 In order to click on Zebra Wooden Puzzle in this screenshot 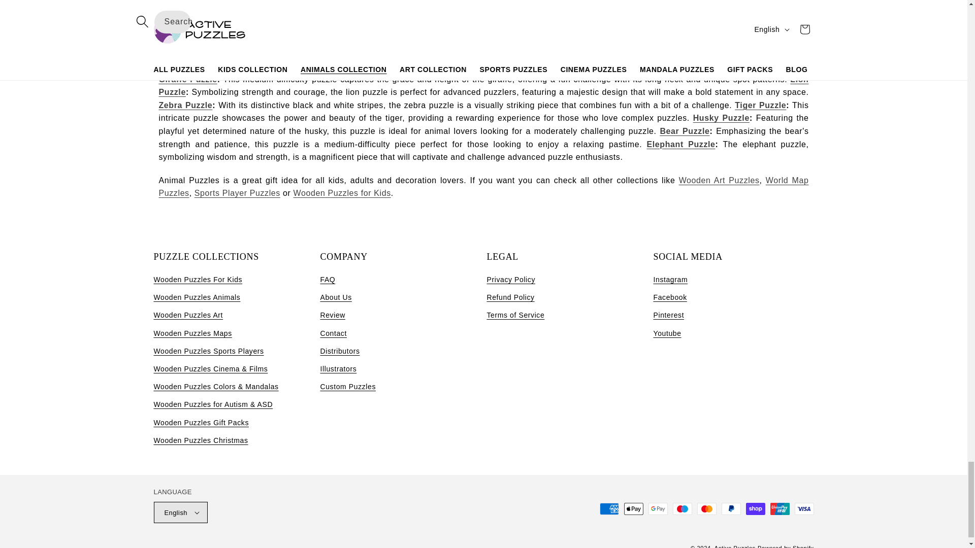, I will do `click(185, 105)`.